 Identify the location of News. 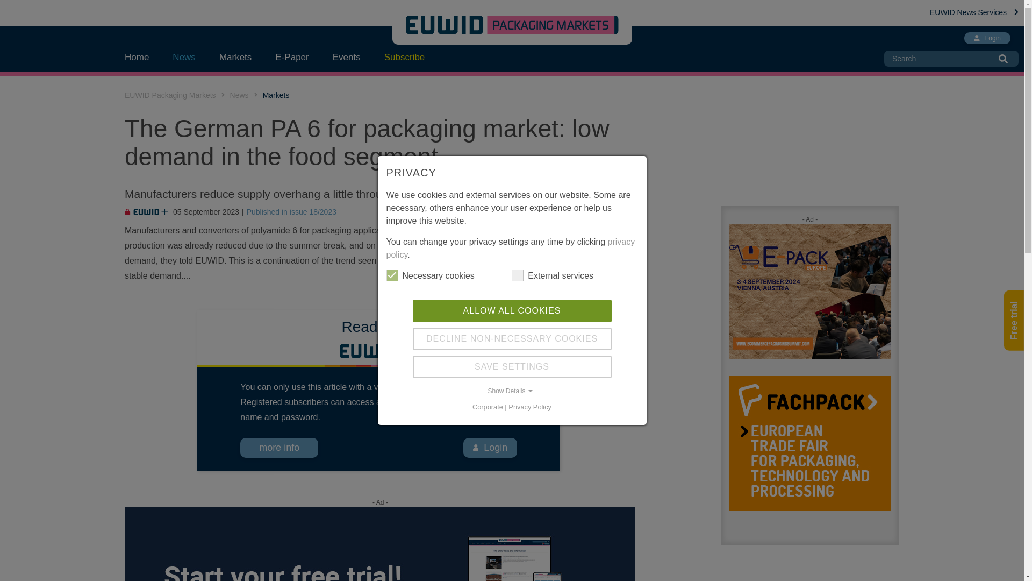
(184, 57).